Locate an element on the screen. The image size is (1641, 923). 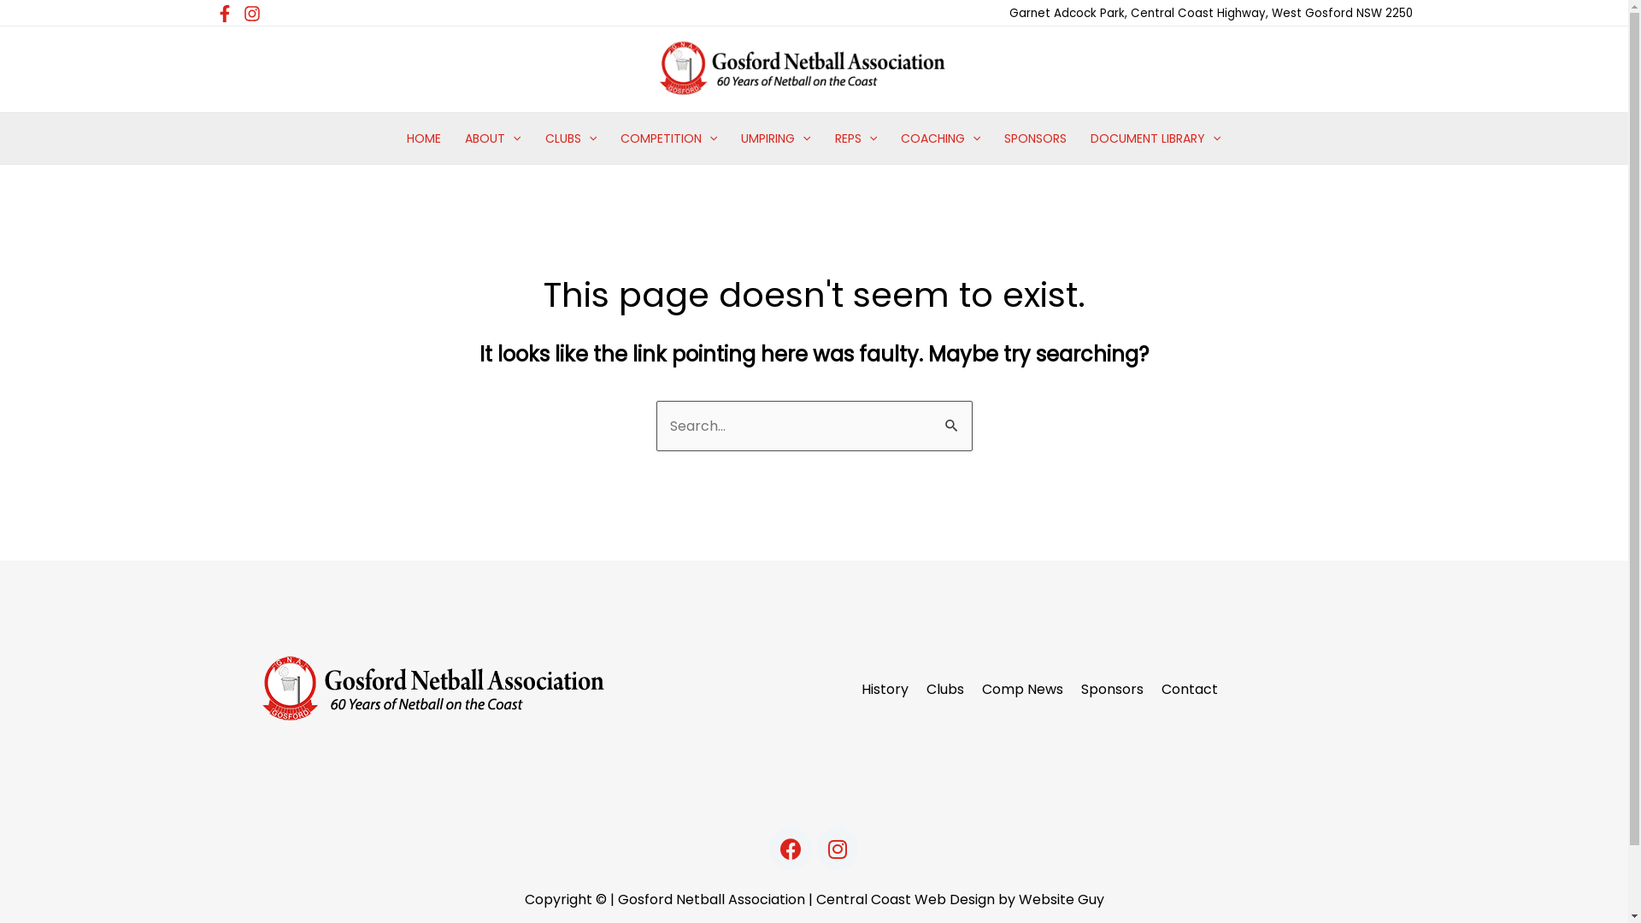
History is located at coordinates (882, 690).